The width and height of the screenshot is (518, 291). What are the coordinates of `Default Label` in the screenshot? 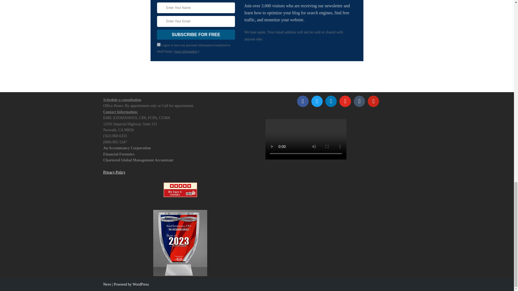 It's located at (359, 101).